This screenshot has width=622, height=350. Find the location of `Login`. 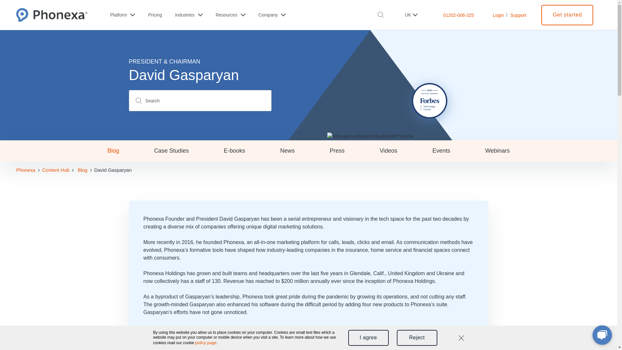

Login is located at coordinates (498, 15).